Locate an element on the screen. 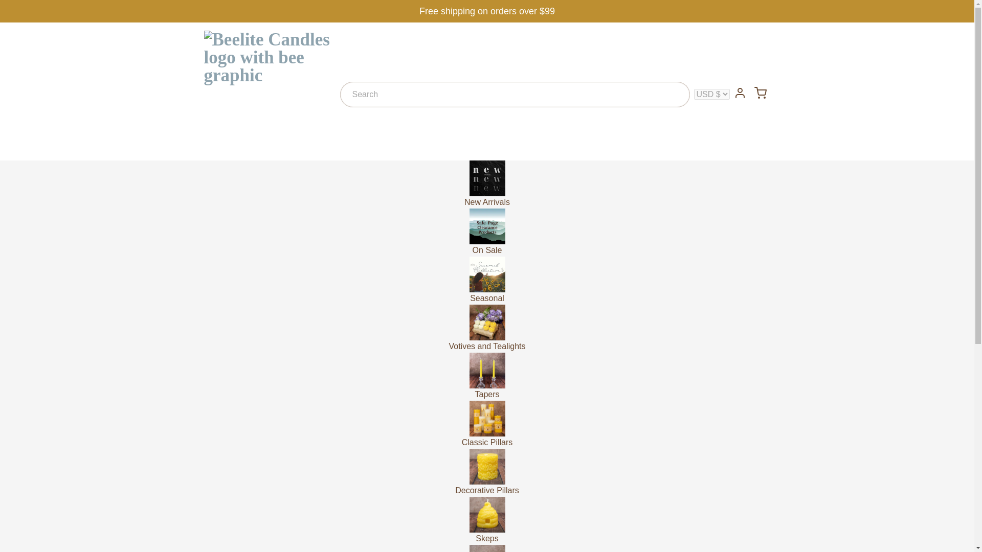 The image size is (982, 552). Account is located at coordinates (740, 93).